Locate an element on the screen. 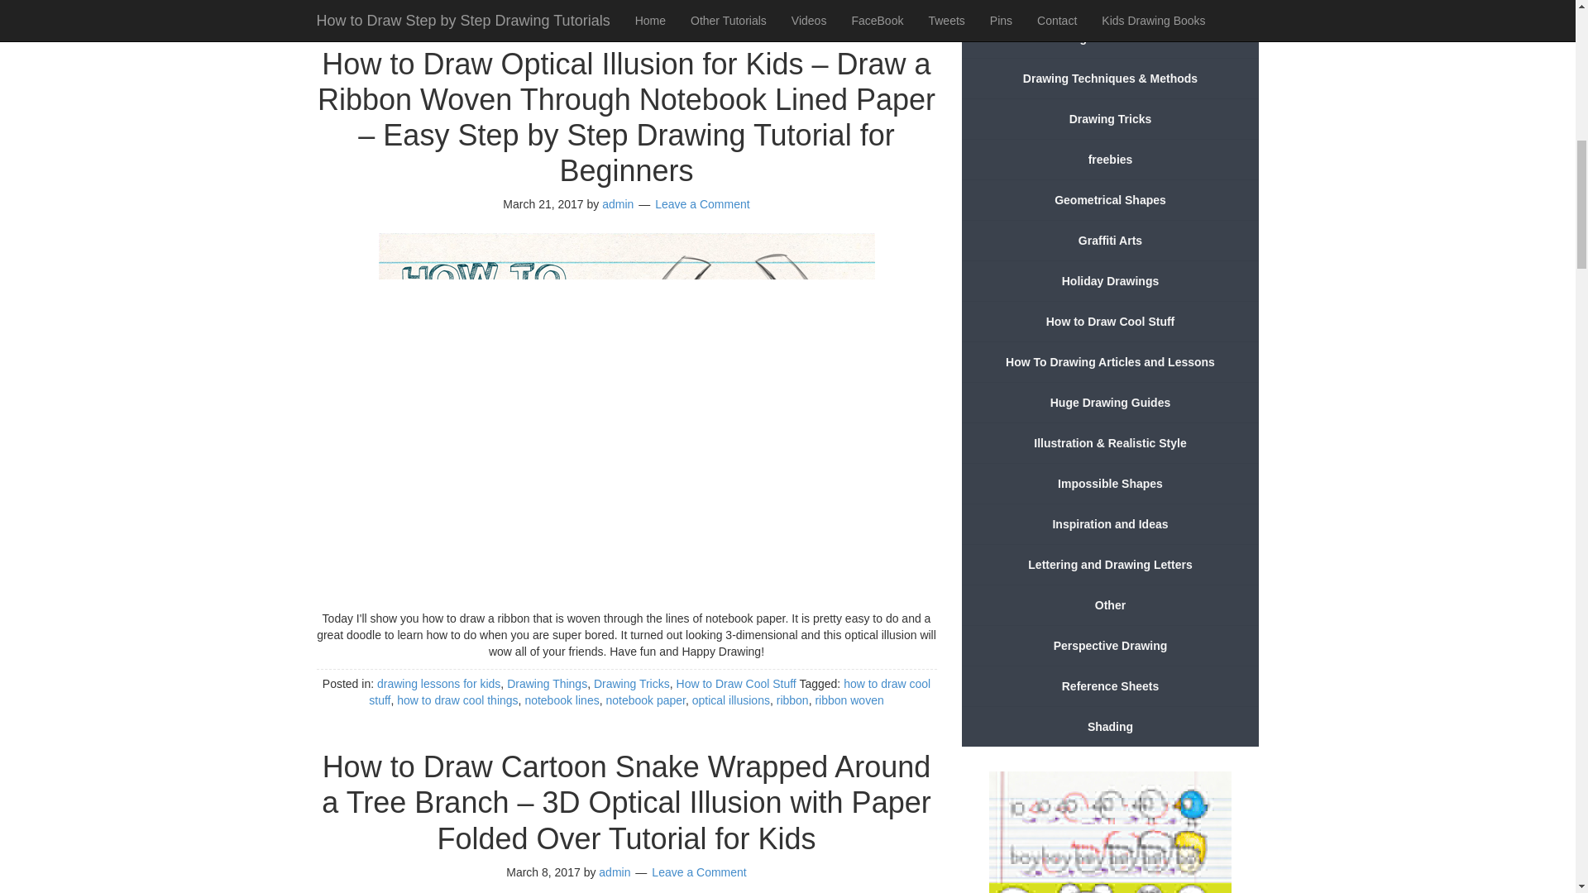  How to Draw Cool Stuff is located at coordinates (736, 683).